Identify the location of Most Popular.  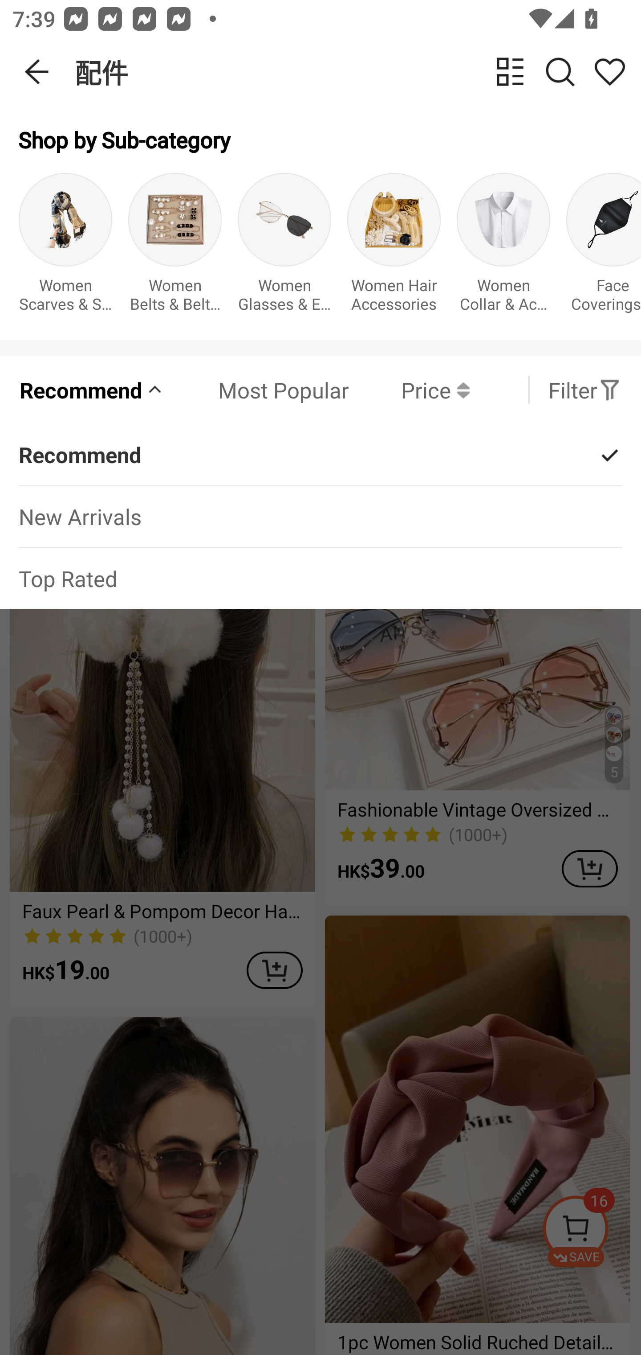
(257, 390).